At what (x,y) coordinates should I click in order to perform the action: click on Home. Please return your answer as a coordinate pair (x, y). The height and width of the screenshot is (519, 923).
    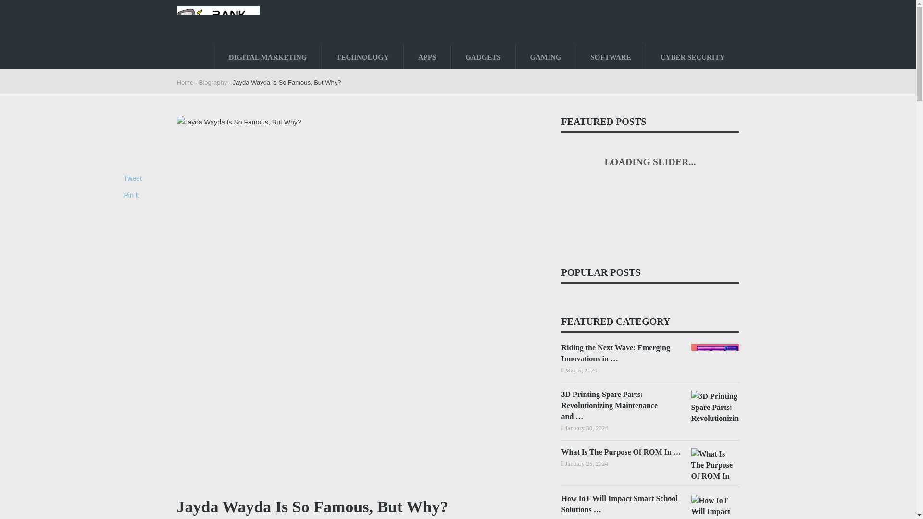
    Looking at the image, I should click on (186, 83).